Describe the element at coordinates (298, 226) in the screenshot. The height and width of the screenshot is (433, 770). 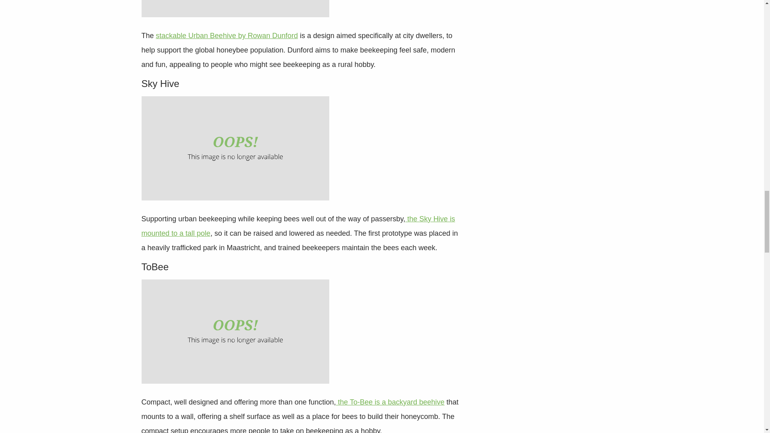
I see `the Sky Hive is mounted to a tall pole` at that location.